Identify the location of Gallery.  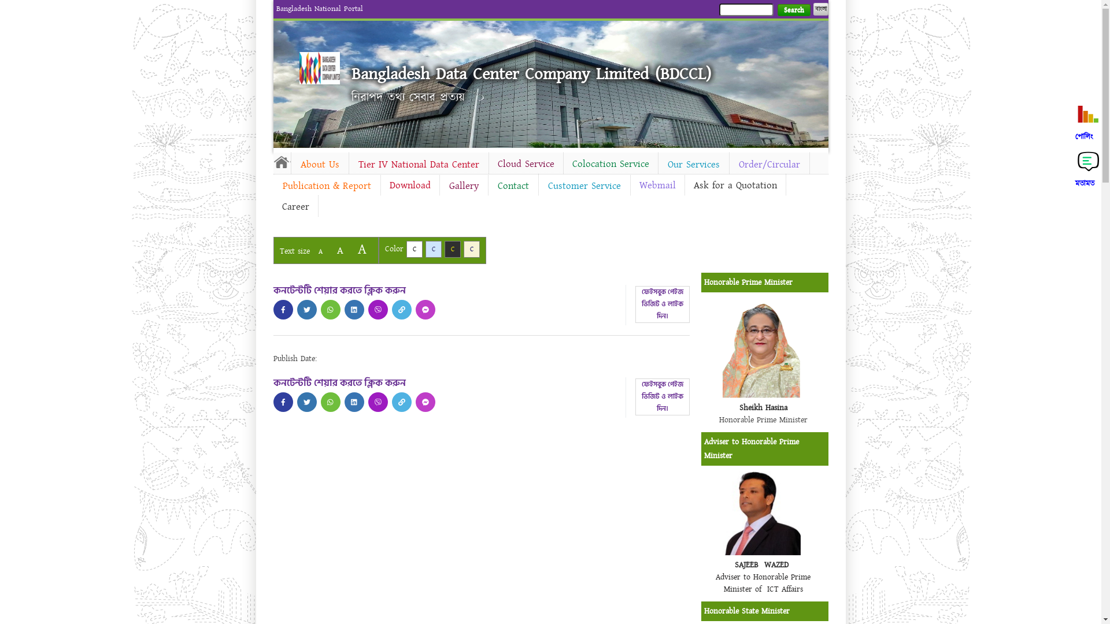
(464, 186).